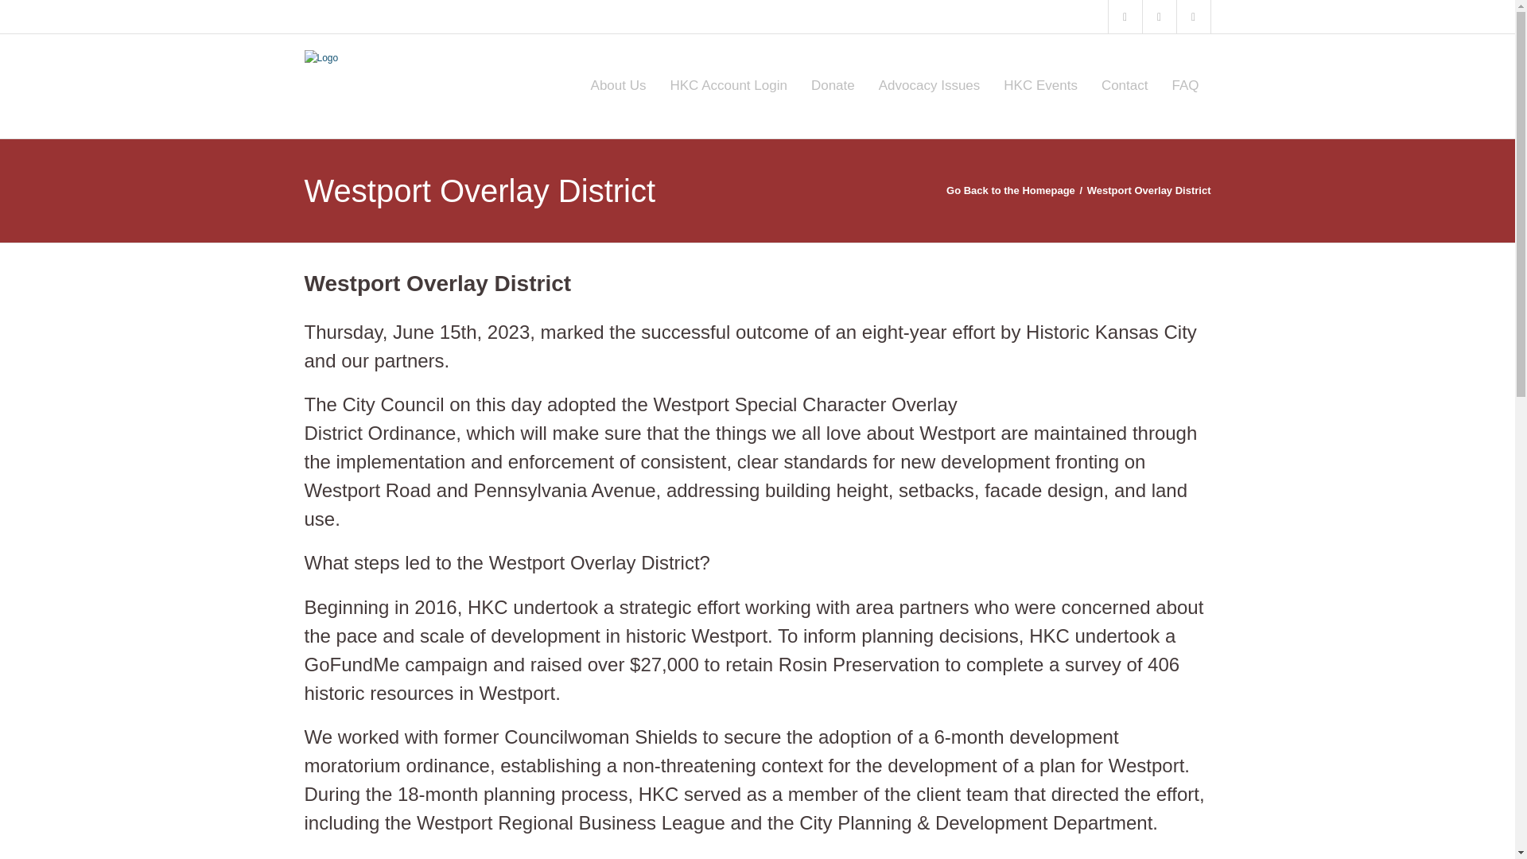  Describe the element at coordinates (1125, 86) in the screenshot. I see `Contact` at that location.